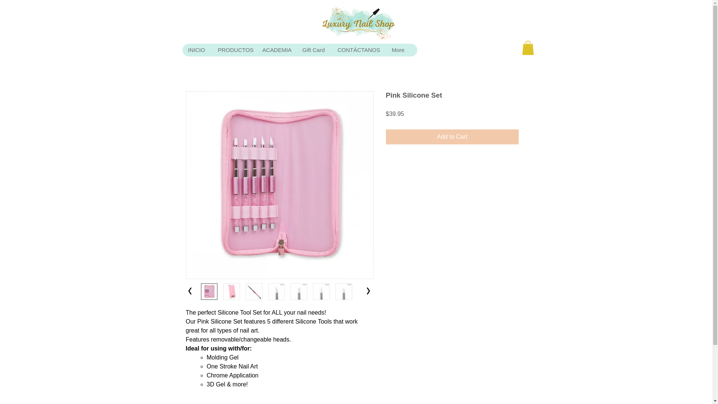 Image resolution: width=718 pixels, height=404 pixels. Describe the element at coordinates (359, 23) in the screenshot. I see `Logo final LNS- NO BACKGROUND.png` at that location.